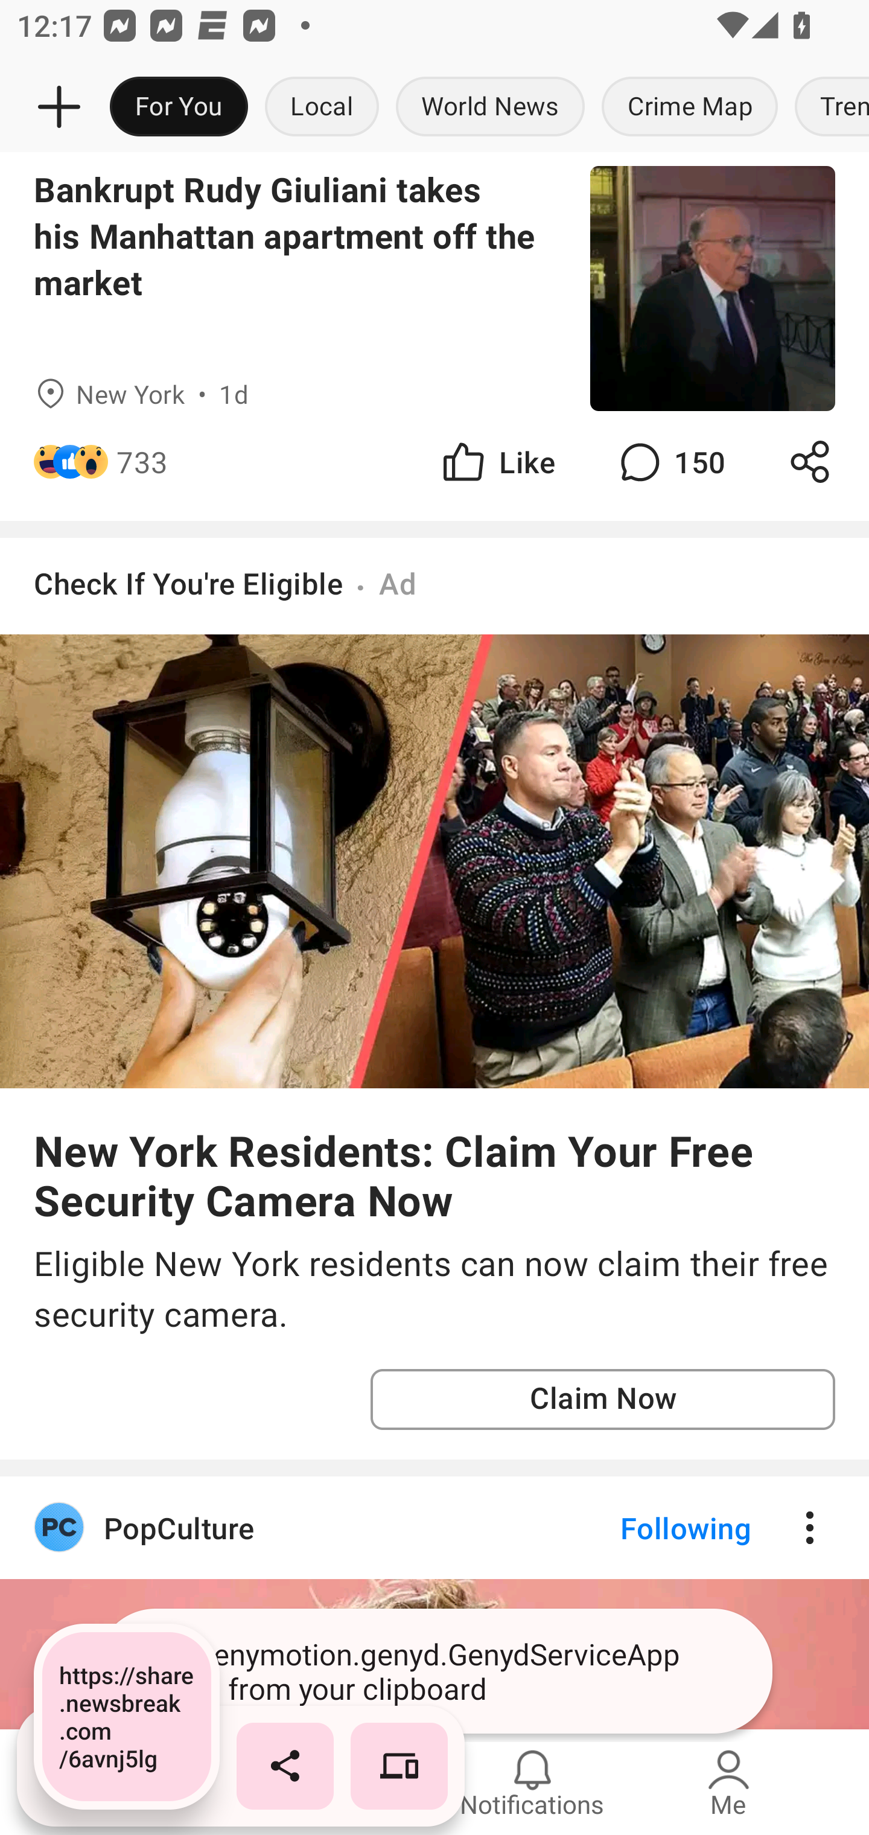 Image resolution: width=869 pixels, height=1835 pixels. What do you see at coordinates (670, 461) in the screenshot?
I see `150` at bounding box center [670, 461].